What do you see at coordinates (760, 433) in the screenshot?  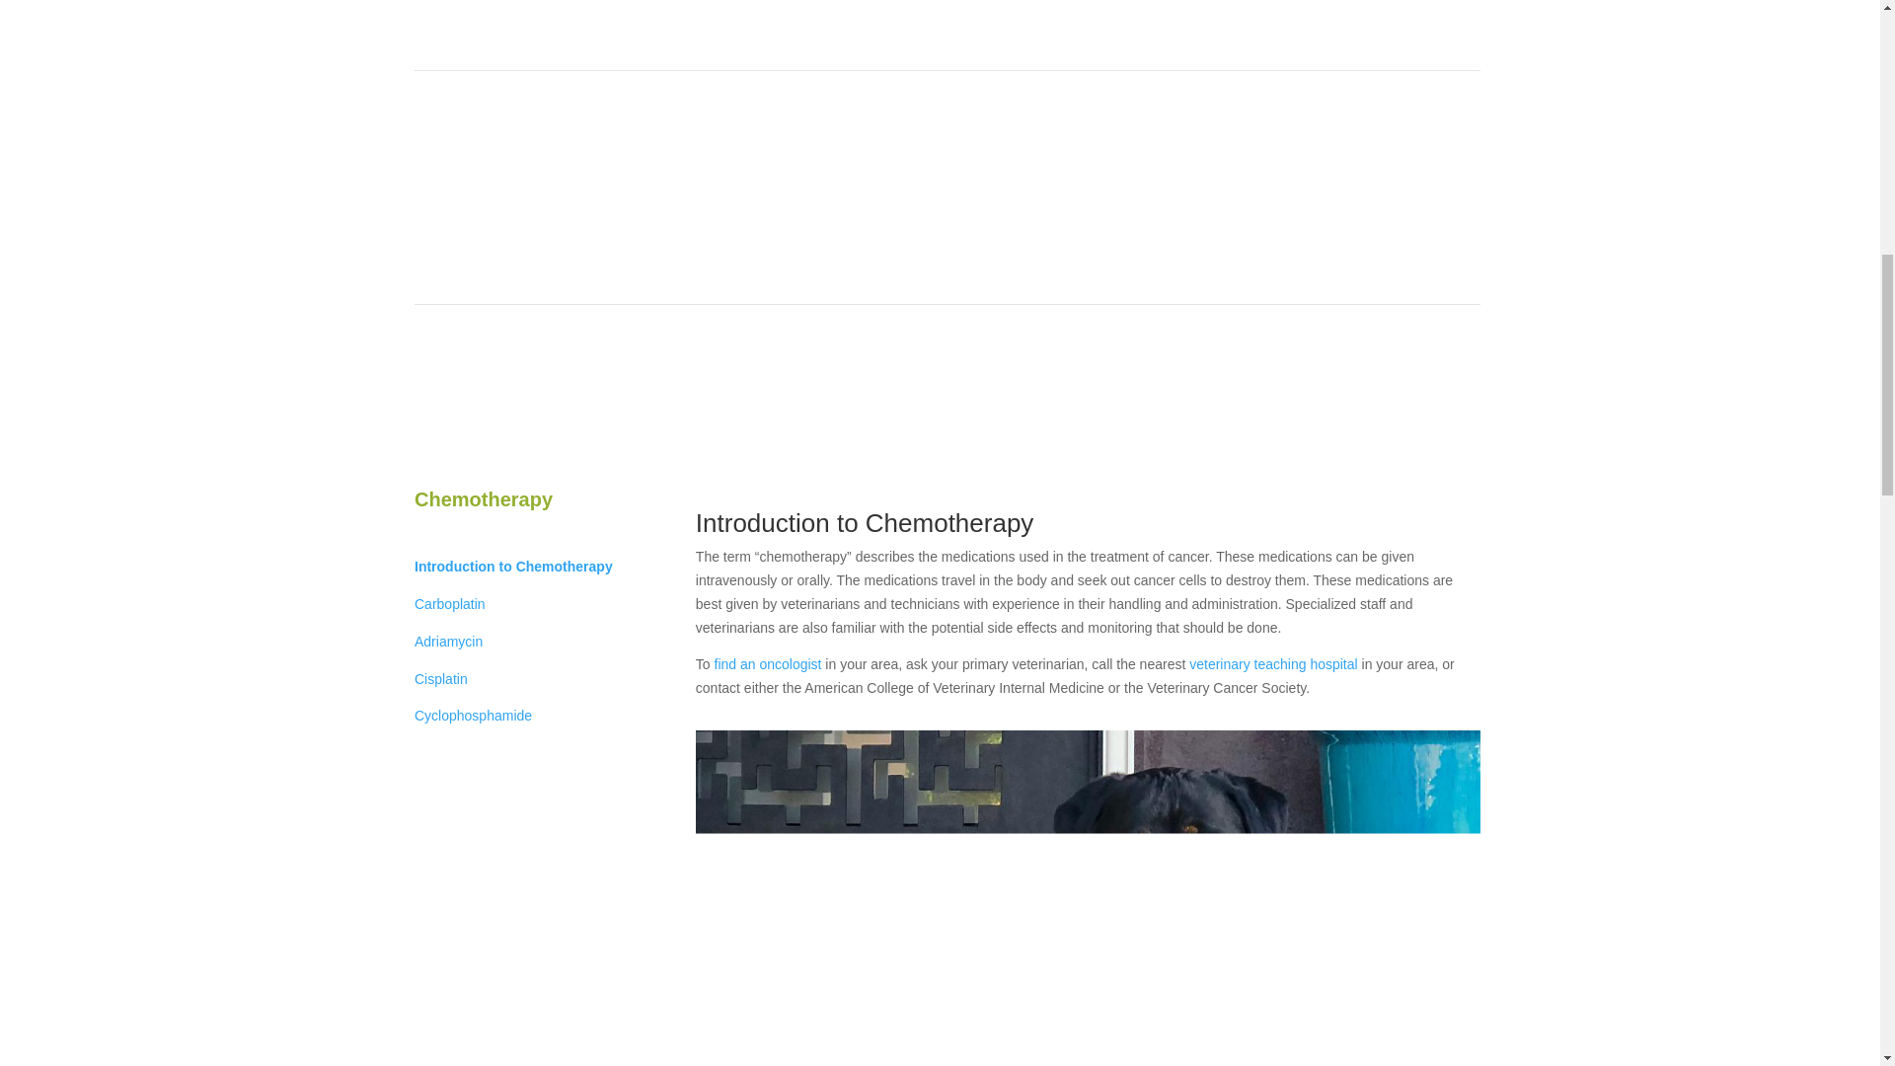 I see `Oncology` at bounding box center [760, 433].